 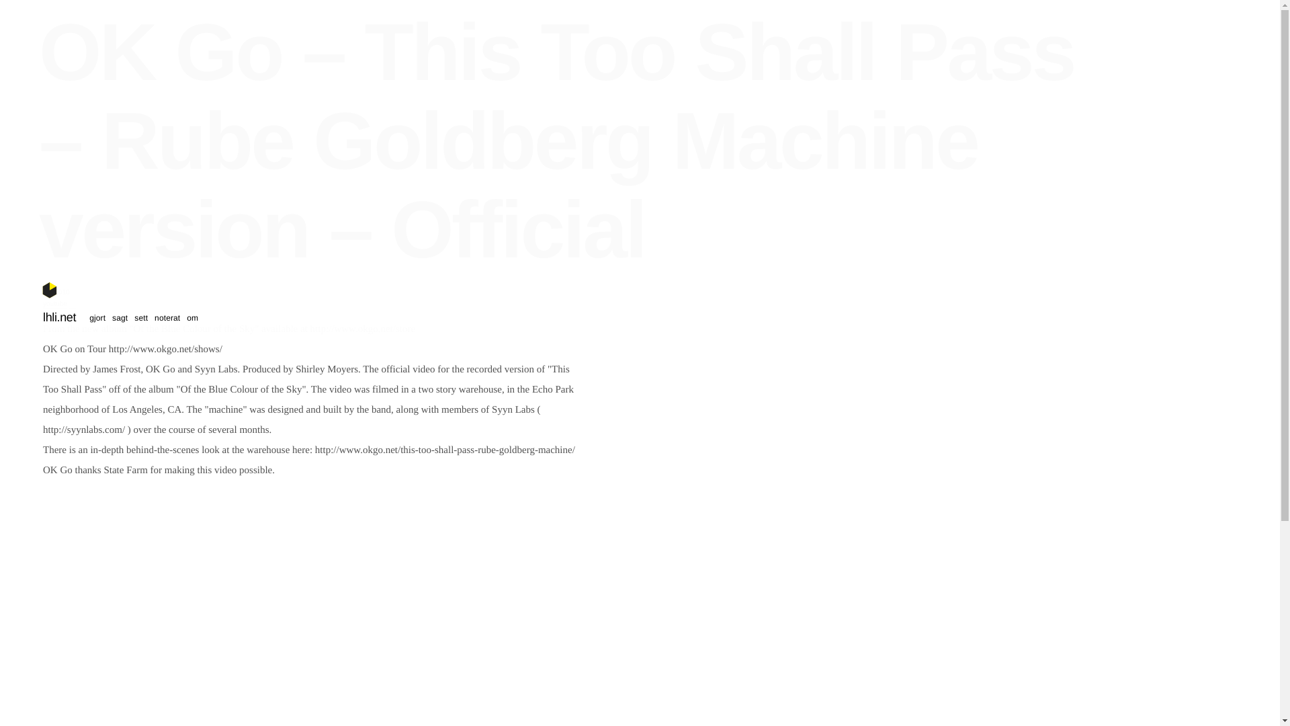 I want to click on sett, so click(x=141, y=317).